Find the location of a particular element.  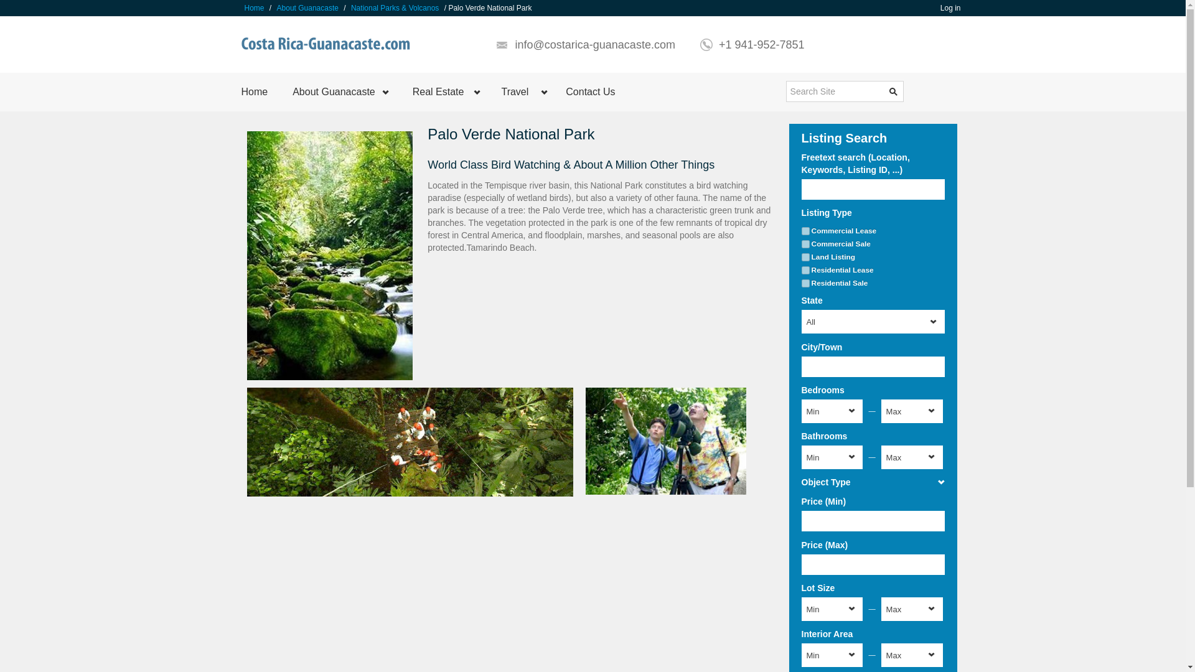

cs is located at coordinates (805, 244).